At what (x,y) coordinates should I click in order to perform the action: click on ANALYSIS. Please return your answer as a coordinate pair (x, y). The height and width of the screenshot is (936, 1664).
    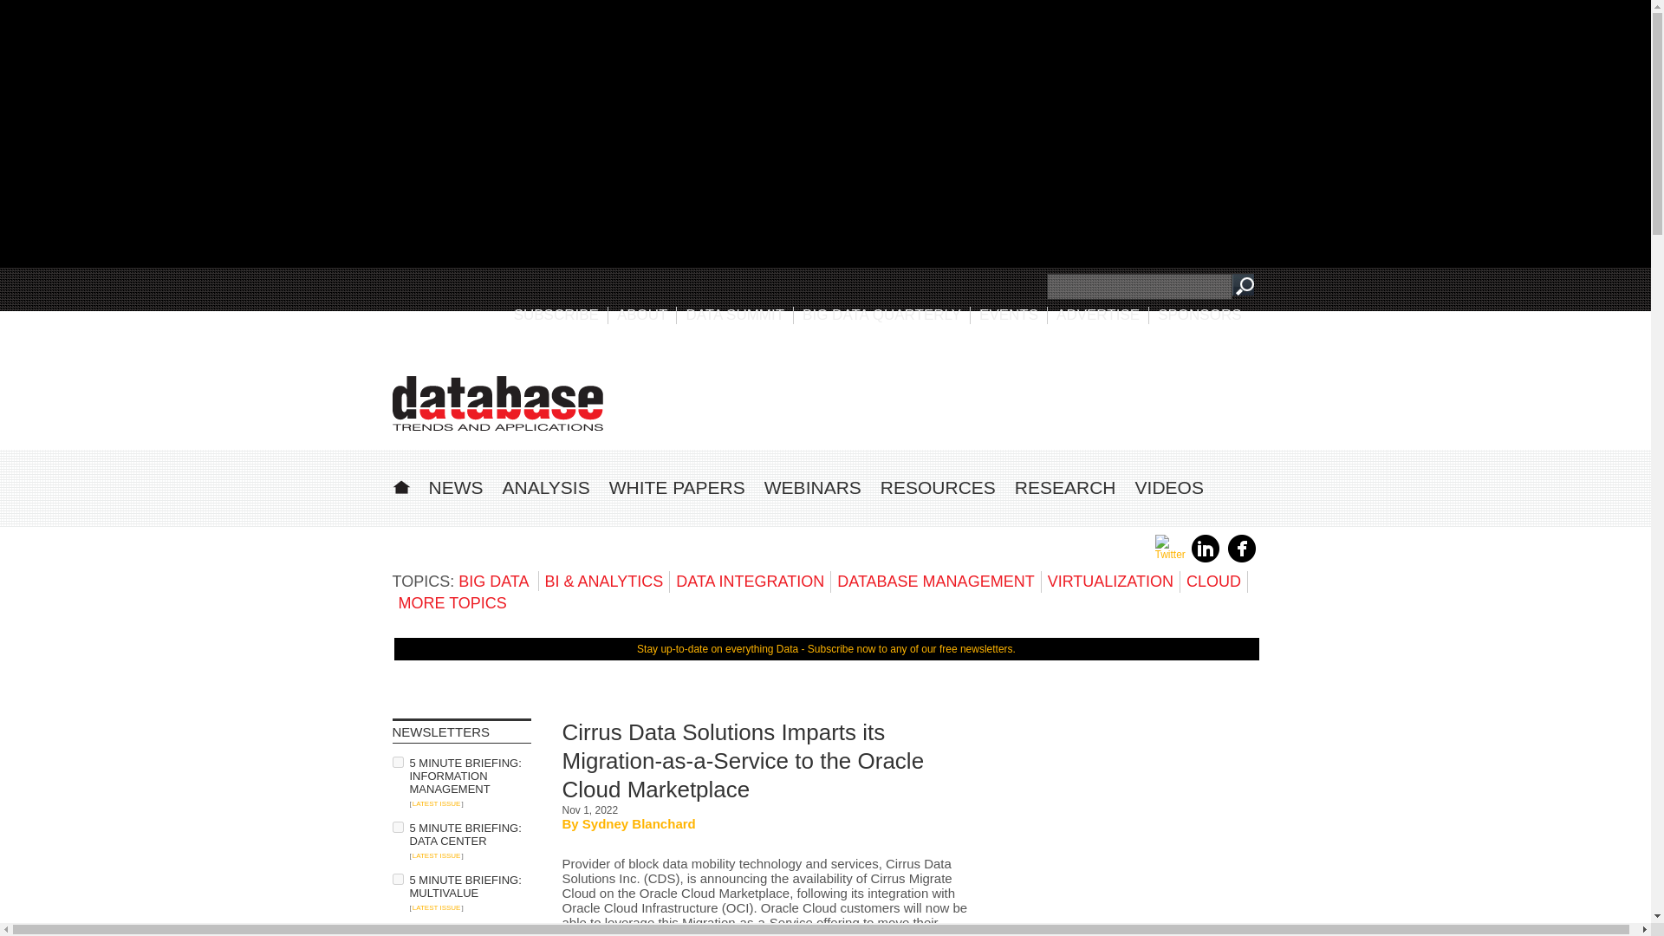
    Looking at the image, I should click on (546, 487).